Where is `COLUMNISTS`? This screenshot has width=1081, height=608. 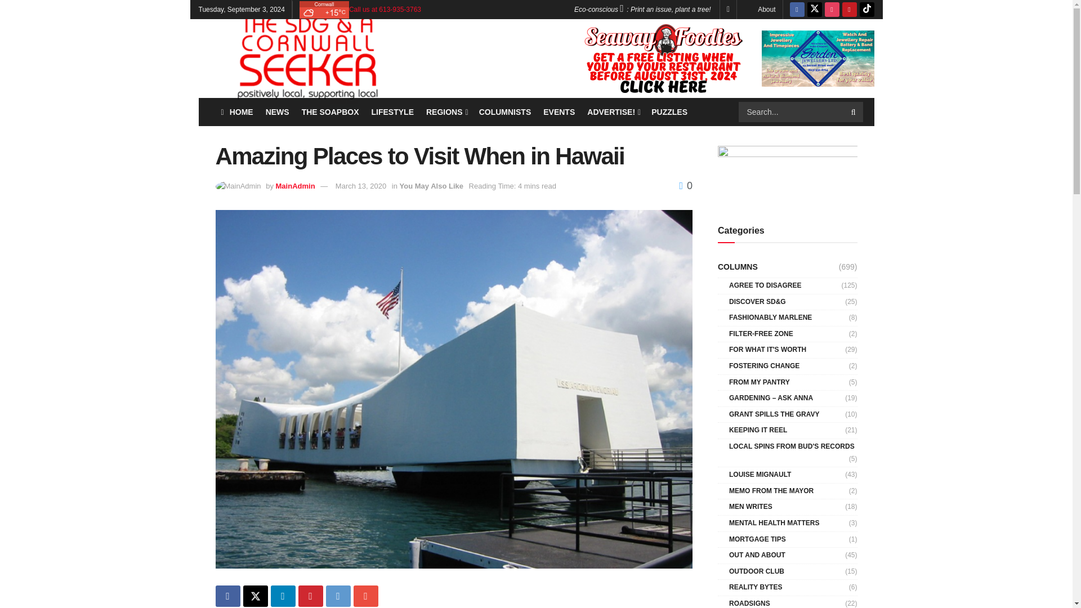
COLUMNISTS is located at coordinates (505, 111).